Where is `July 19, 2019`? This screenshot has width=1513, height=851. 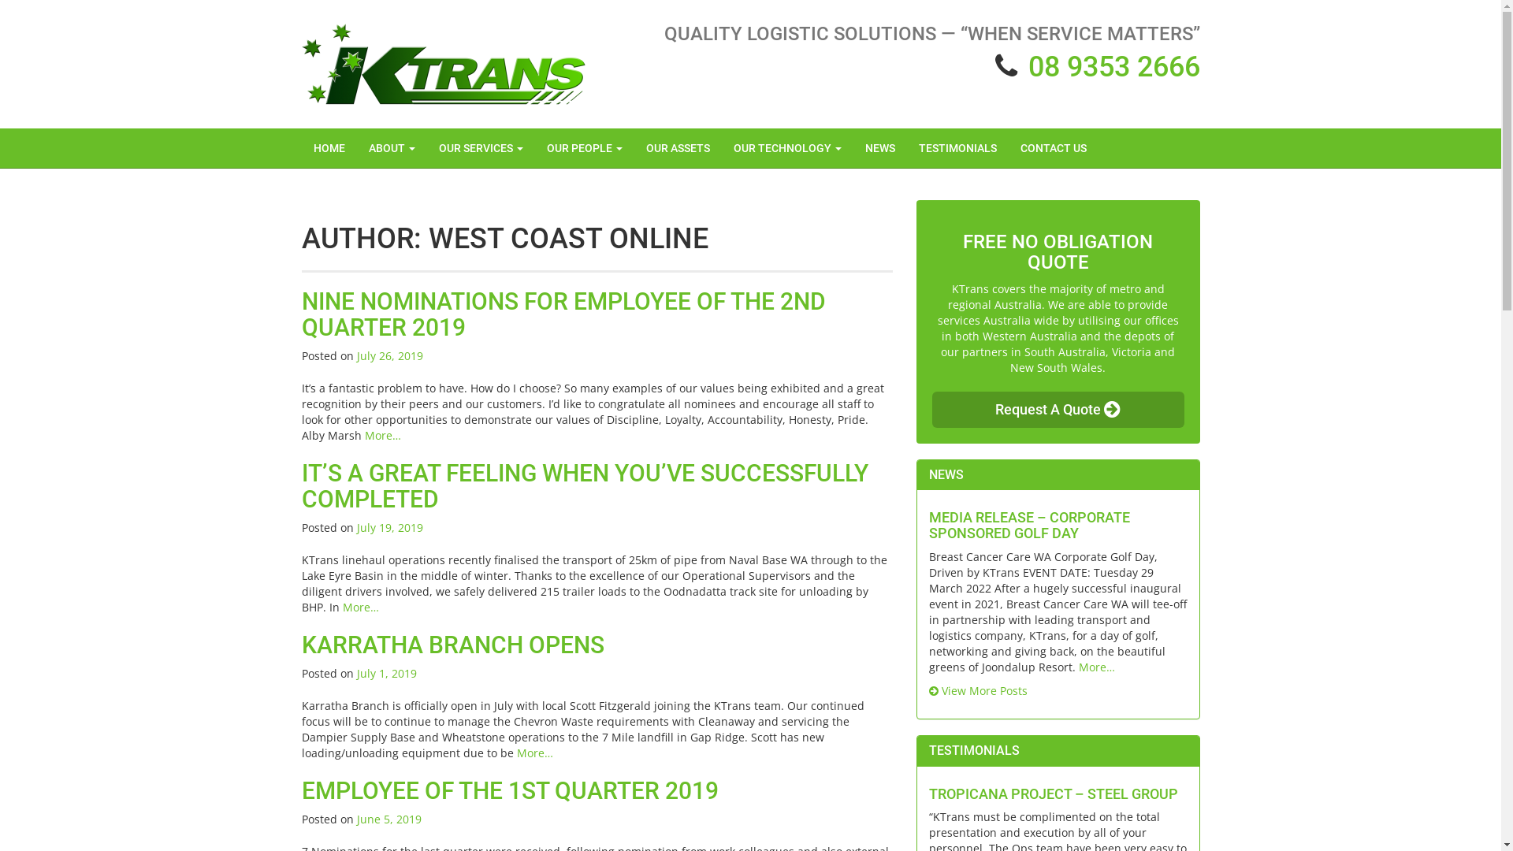
July 19, 2019 is located at coordinates (389, 528).